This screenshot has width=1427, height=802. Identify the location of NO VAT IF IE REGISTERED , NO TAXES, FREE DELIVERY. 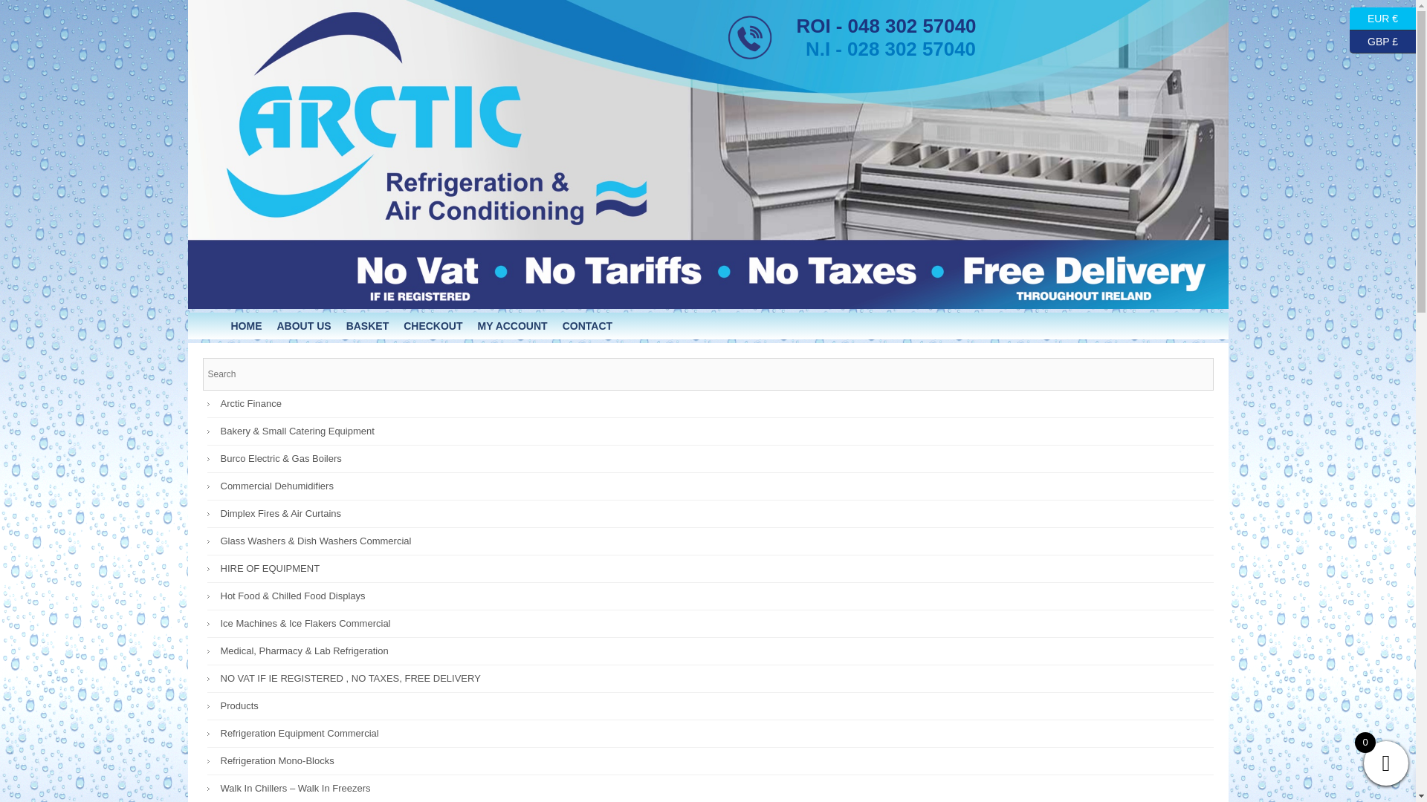
(715, 679).